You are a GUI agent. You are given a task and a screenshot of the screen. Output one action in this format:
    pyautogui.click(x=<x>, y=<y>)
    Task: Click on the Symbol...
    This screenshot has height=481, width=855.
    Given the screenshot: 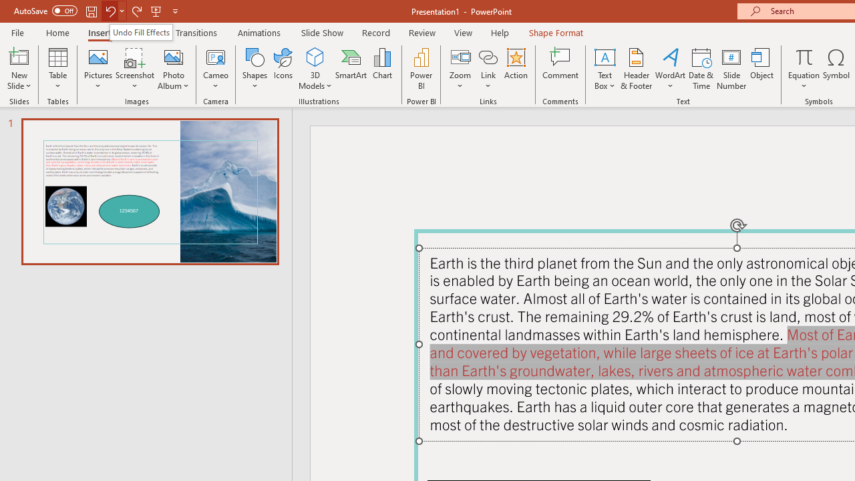 What is the action you would take?
    pyautogui.click(x=836, y=68)
    